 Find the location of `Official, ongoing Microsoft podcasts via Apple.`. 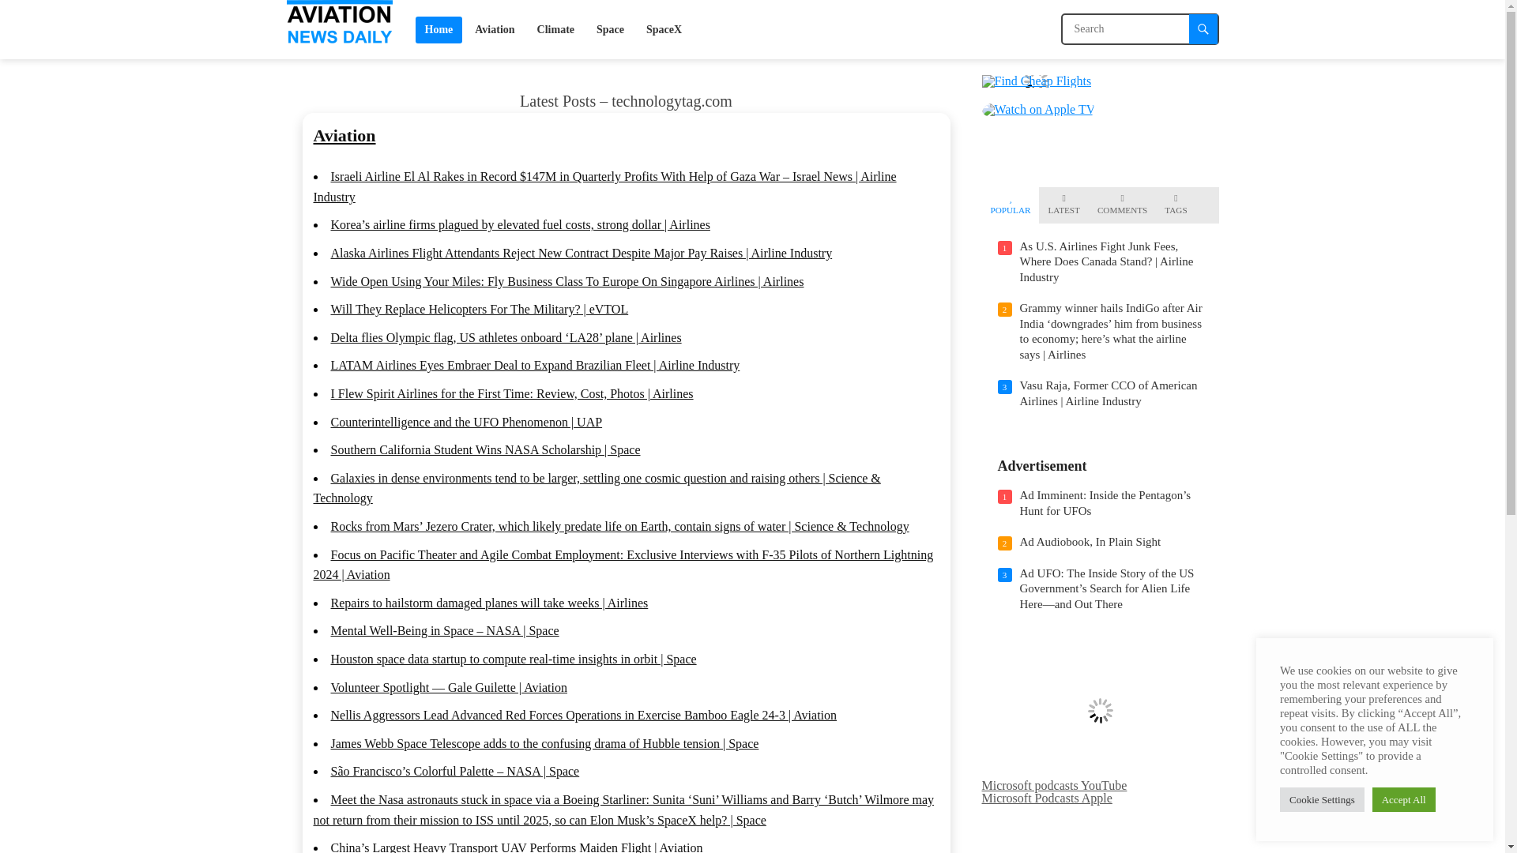

Official, ongoing Microsoft podcasts via Apple. is located at coordinates (1046, 798).